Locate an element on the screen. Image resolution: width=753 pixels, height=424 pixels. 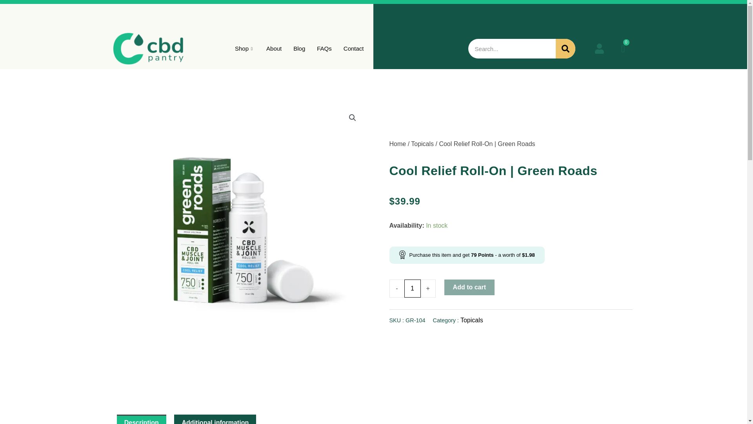
FAQs is located at coordinates (324, 49).